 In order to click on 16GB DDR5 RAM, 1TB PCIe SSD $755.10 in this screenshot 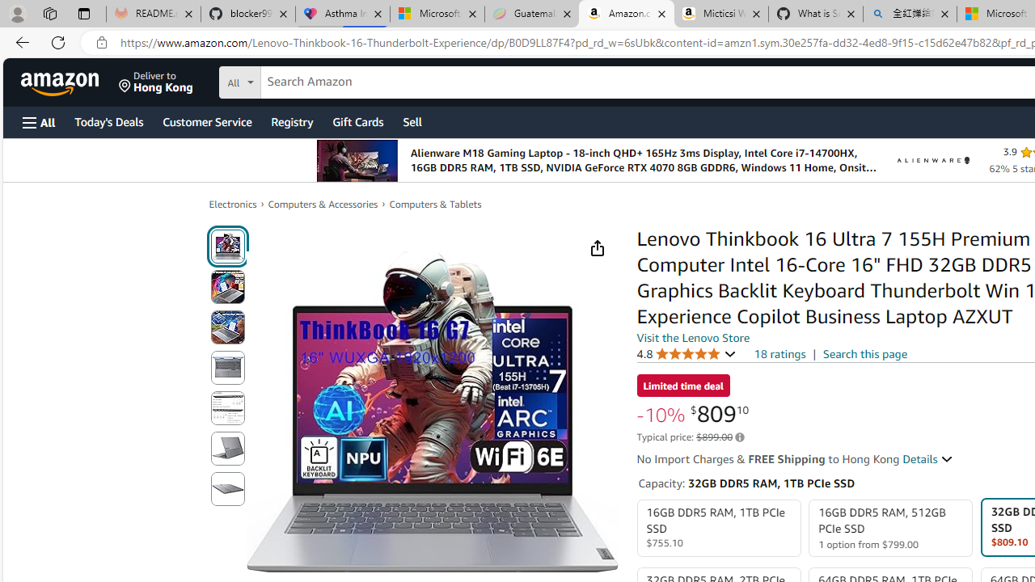, I will do `click(718, 529)`.